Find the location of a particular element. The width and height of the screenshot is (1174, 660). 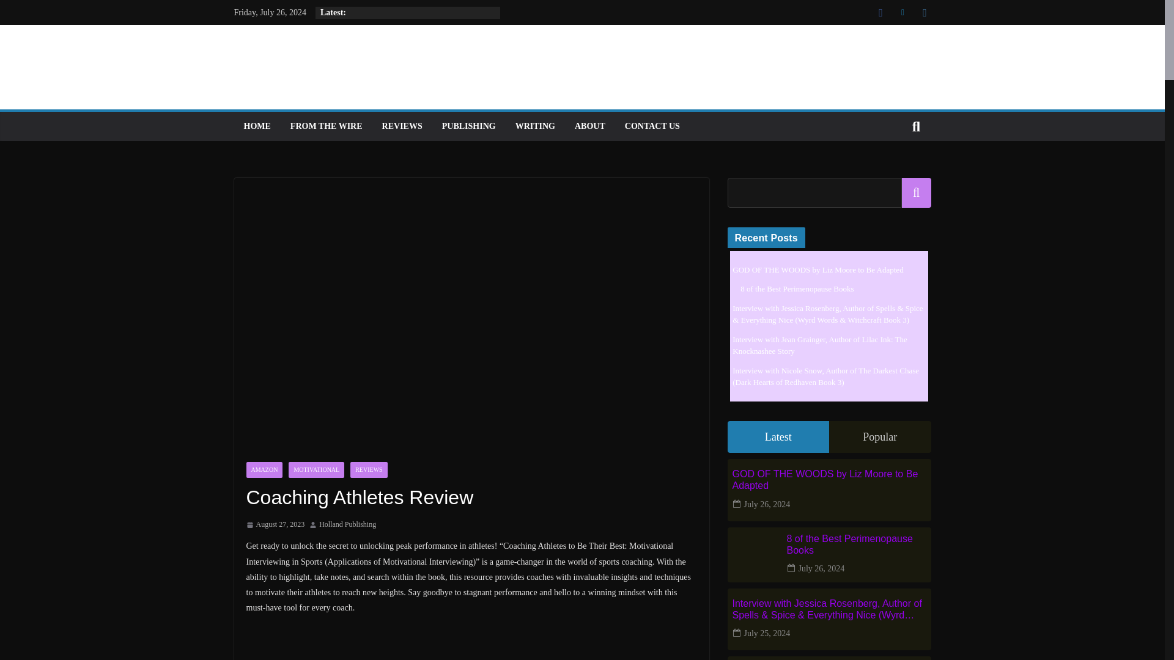

MOTIVATIONAL is located at coordinates (316, 469).